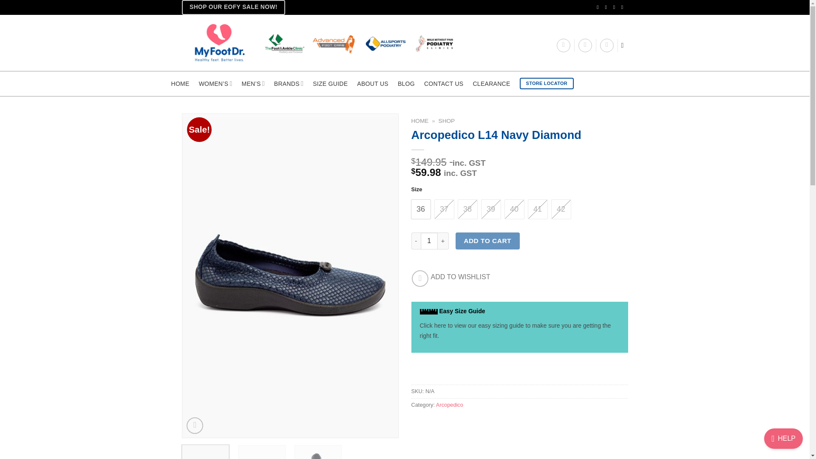  Describe the element at coordinates (429, 241) in the screenshot. I see `1` at that location.